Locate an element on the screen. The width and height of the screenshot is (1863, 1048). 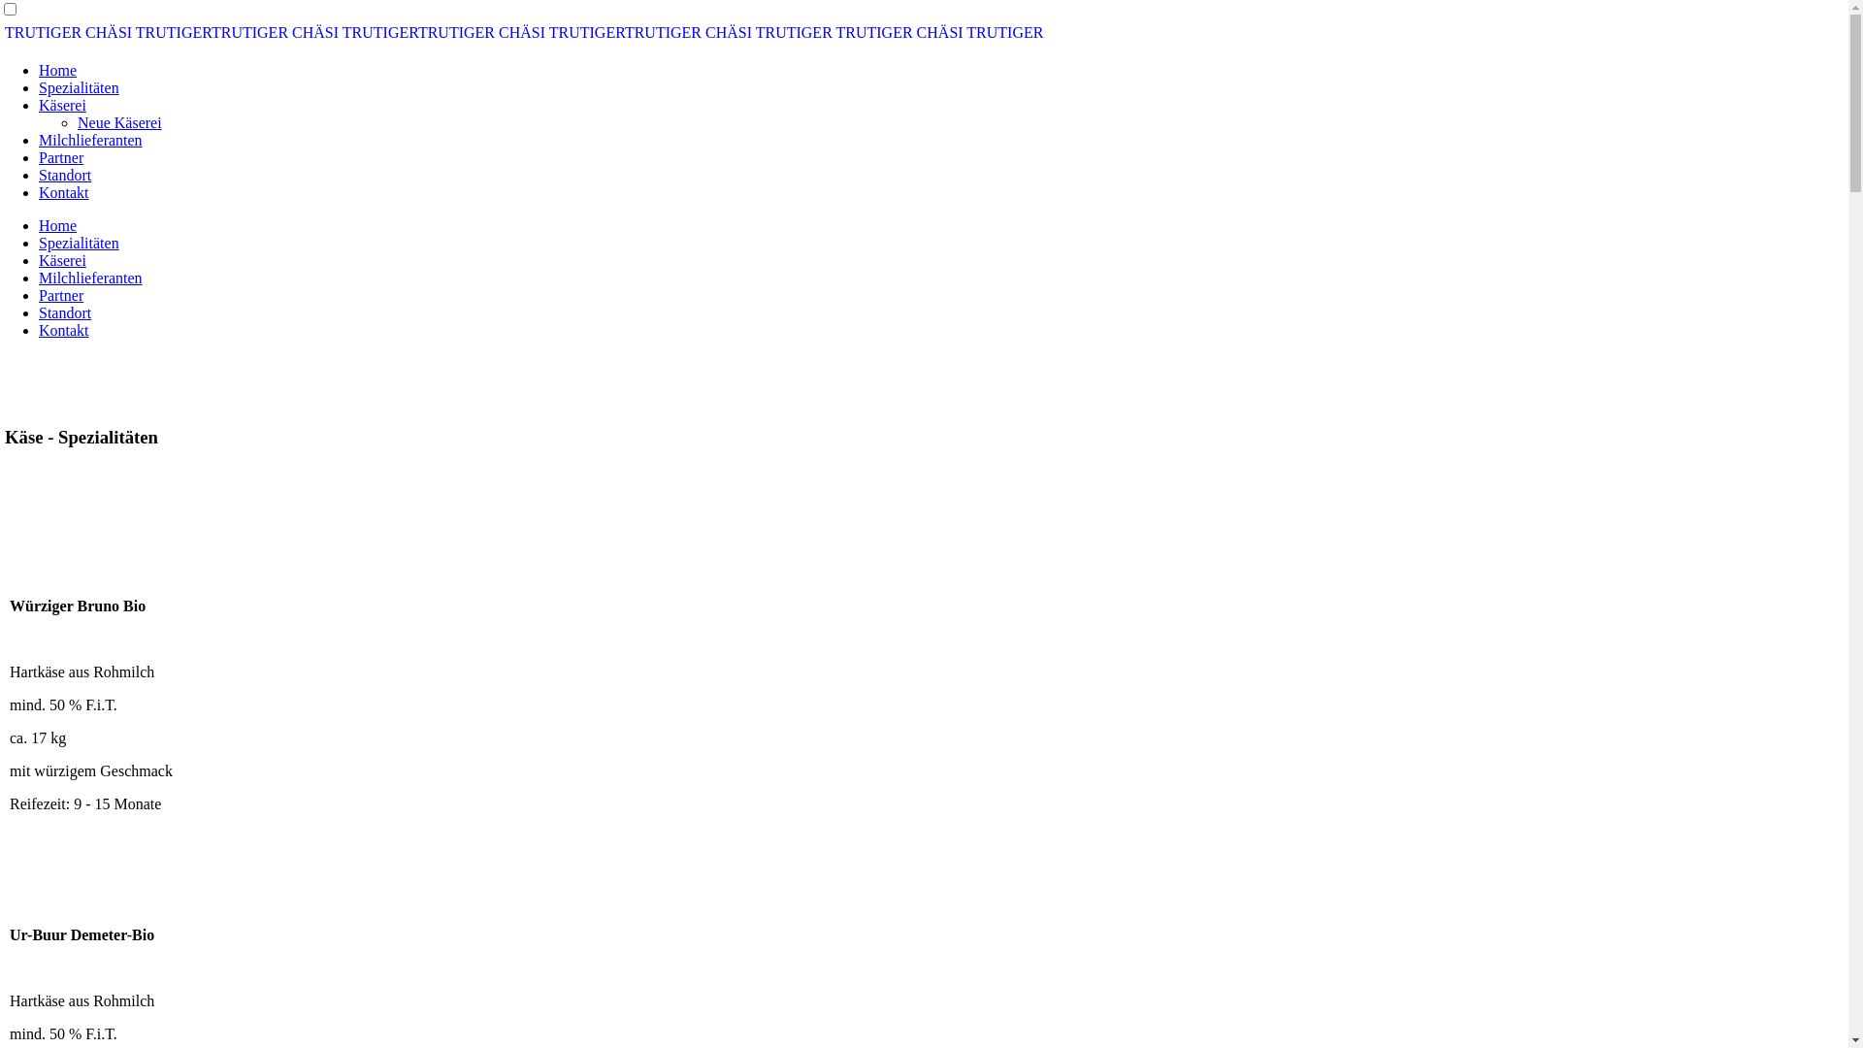
Milchlieferanten is located at coordinates (91, 140).